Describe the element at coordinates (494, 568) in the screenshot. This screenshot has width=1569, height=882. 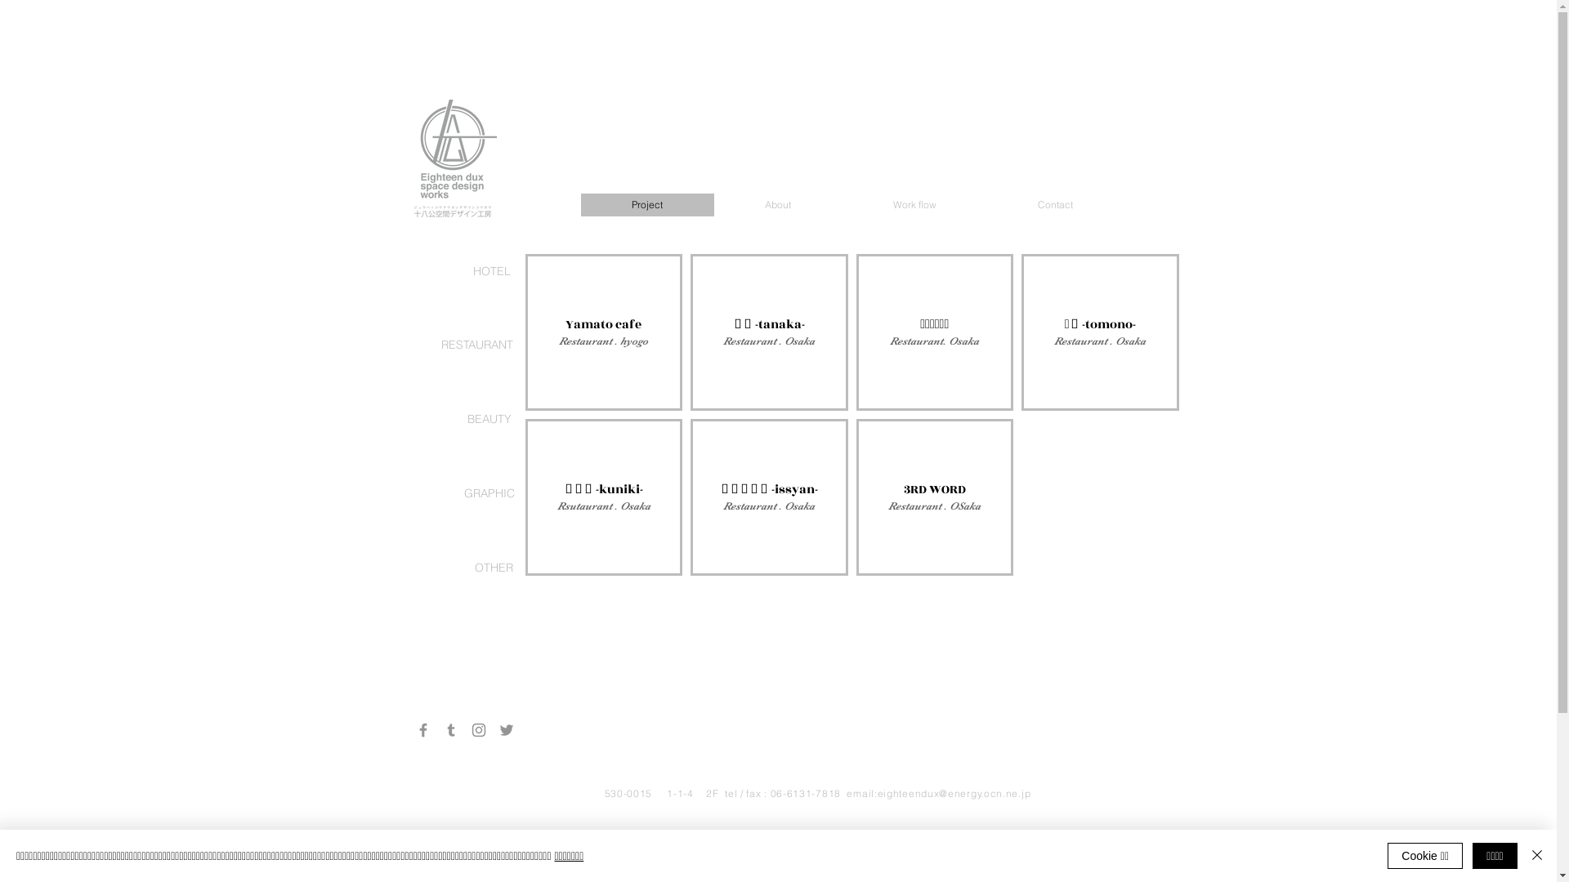
I see `OTHER` at that location.